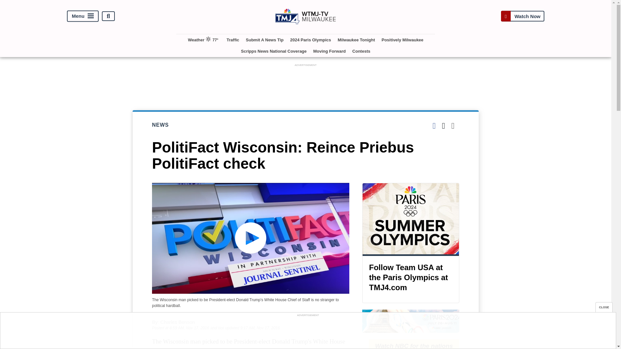 The width and height of the screenshot is (621, 349). Describe the element at coordinates (522, 16) in the screenshot. I see `Watch Now` at that location.